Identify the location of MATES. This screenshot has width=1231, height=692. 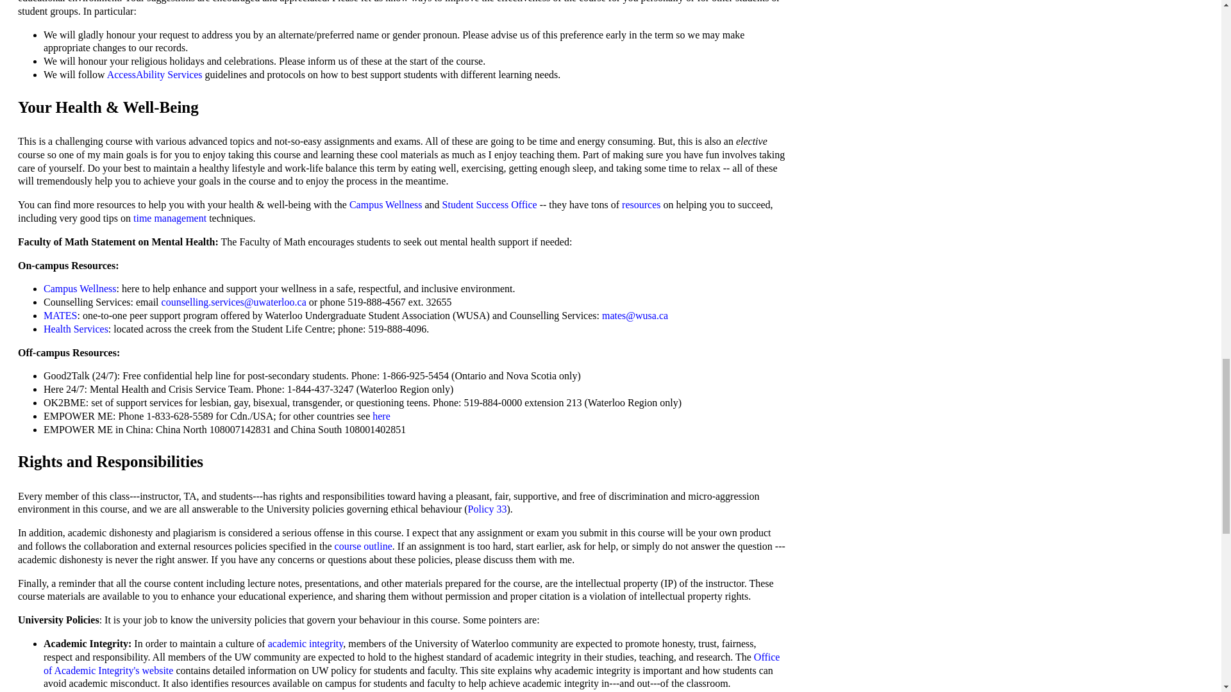
(60, 315).